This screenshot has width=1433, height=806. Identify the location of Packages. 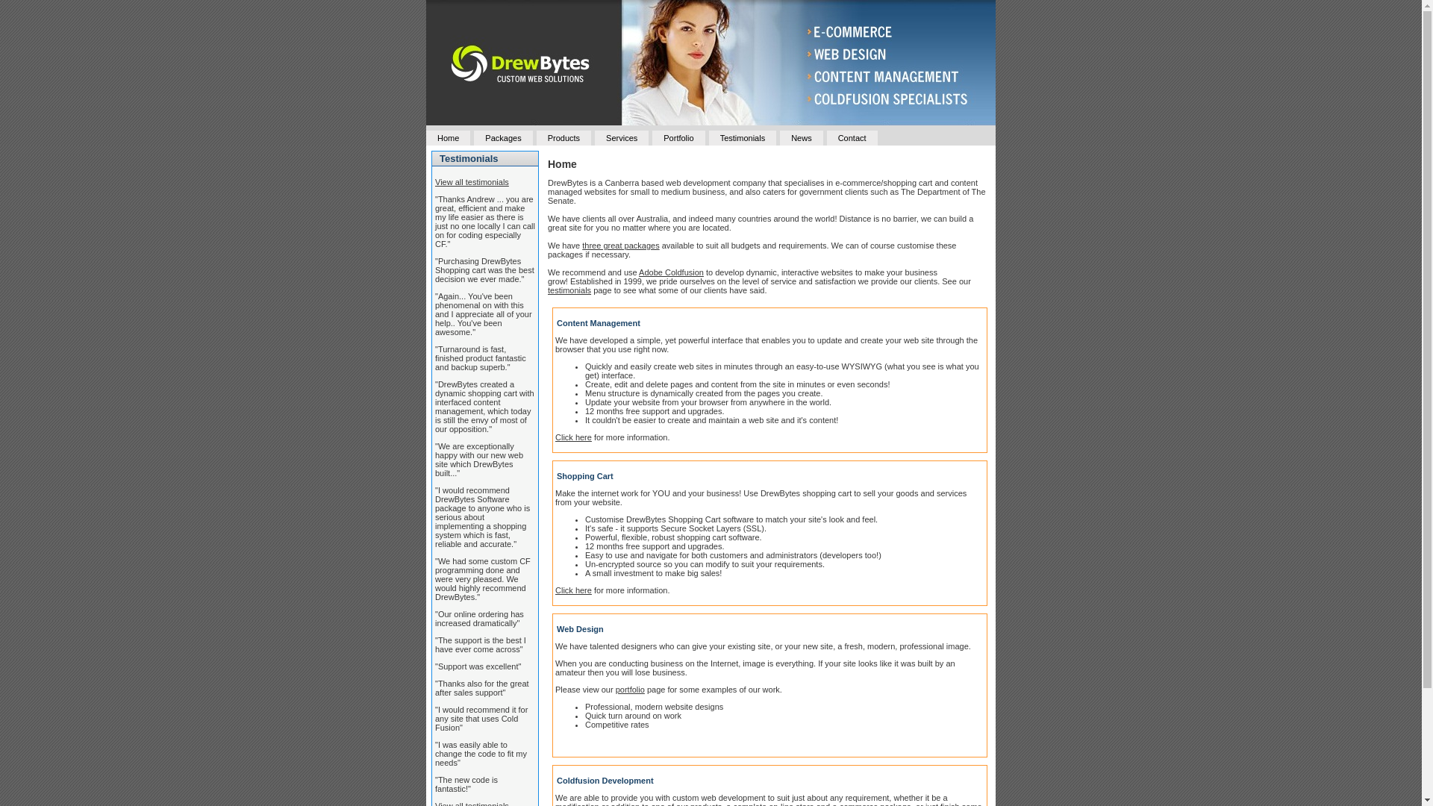
(503, 138).